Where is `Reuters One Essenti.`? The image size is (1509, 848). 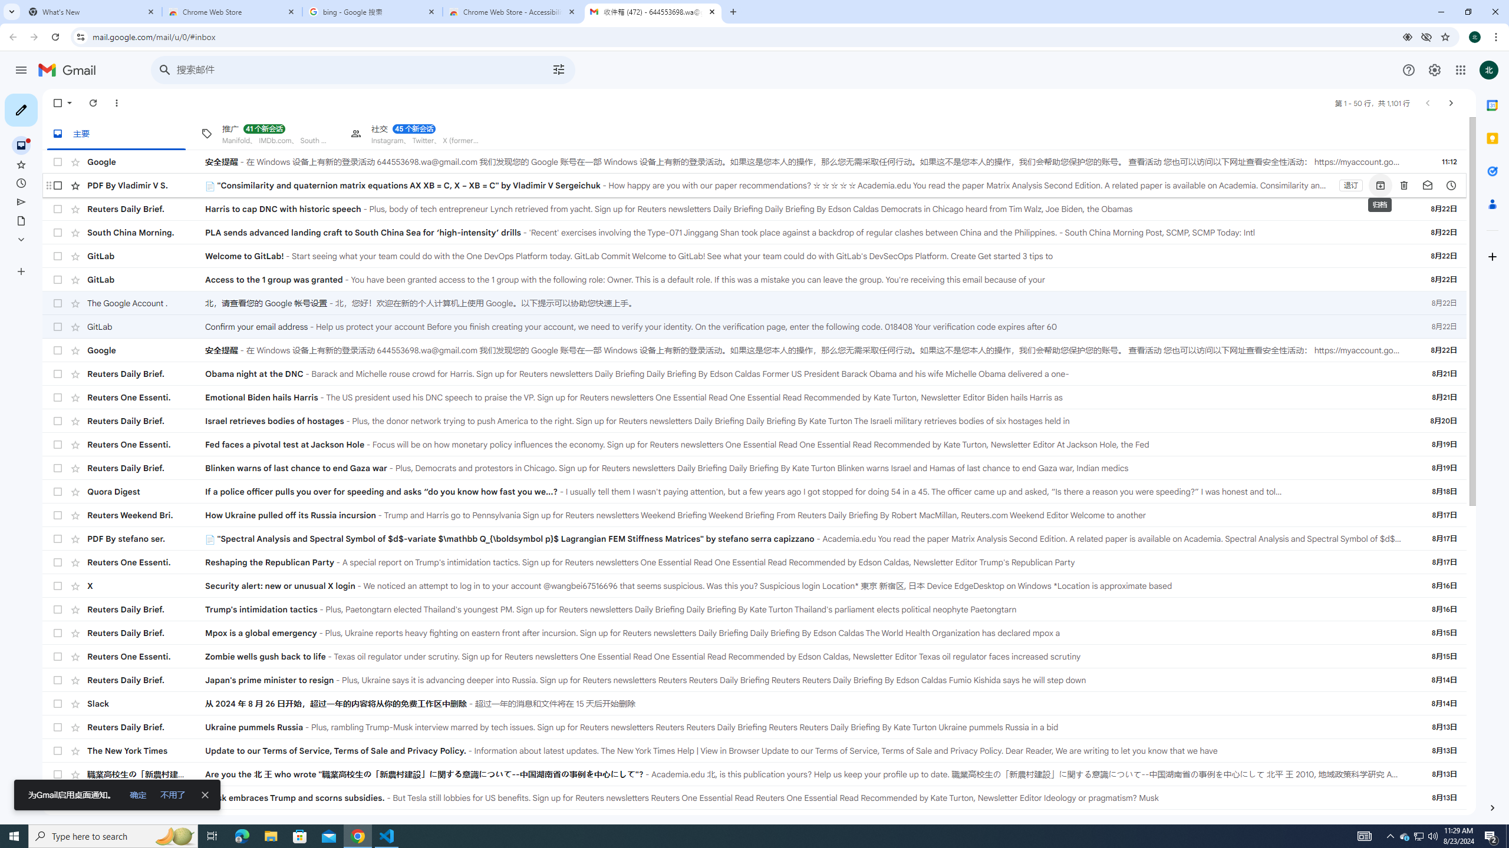 Reuters One Essenti. is located at coordinates (146, 797).